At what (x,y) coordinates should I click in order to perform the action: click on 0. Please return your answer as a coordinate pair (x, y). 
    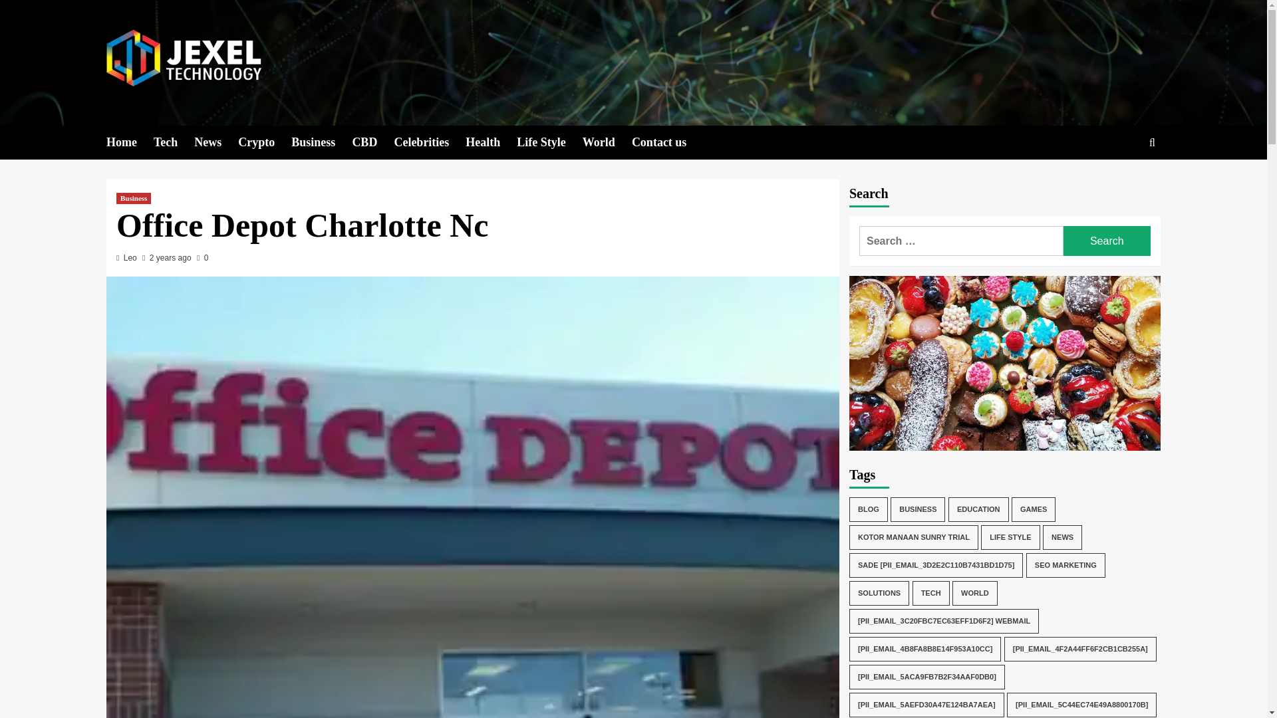
    Looking at the image, I should click on (202, 258).